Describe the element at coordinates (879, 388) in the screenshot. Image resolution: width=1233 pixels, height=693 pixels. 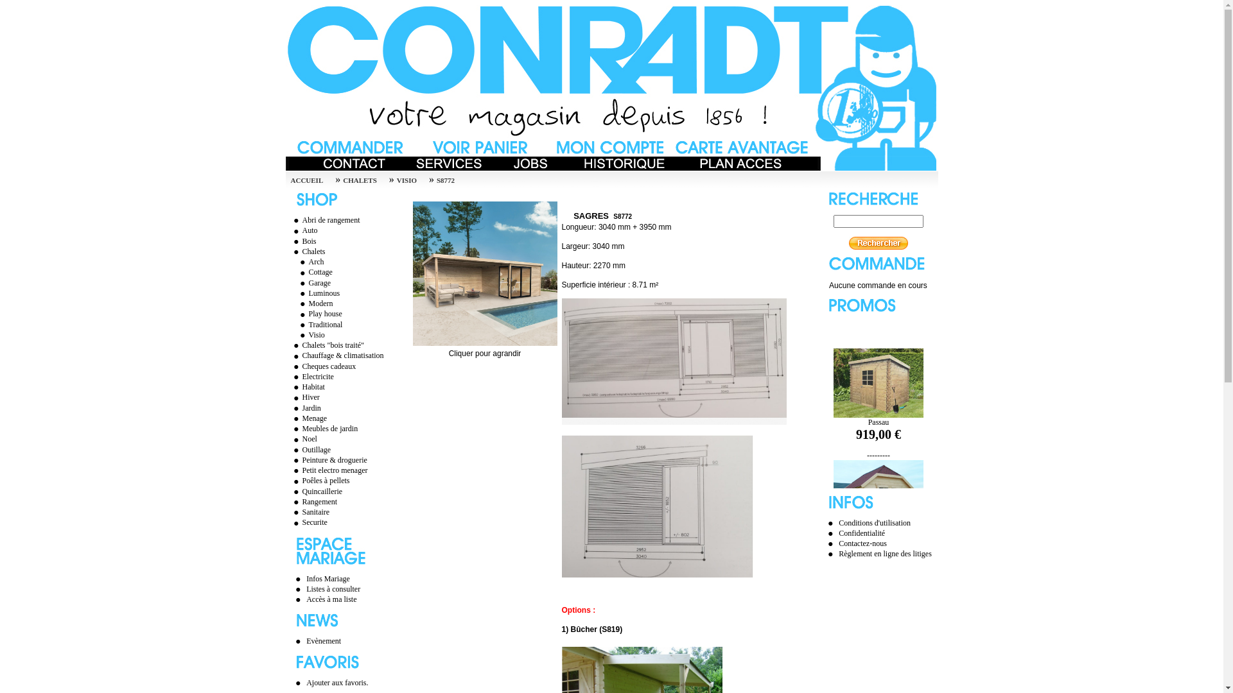
I see ` Passau ` at that location.